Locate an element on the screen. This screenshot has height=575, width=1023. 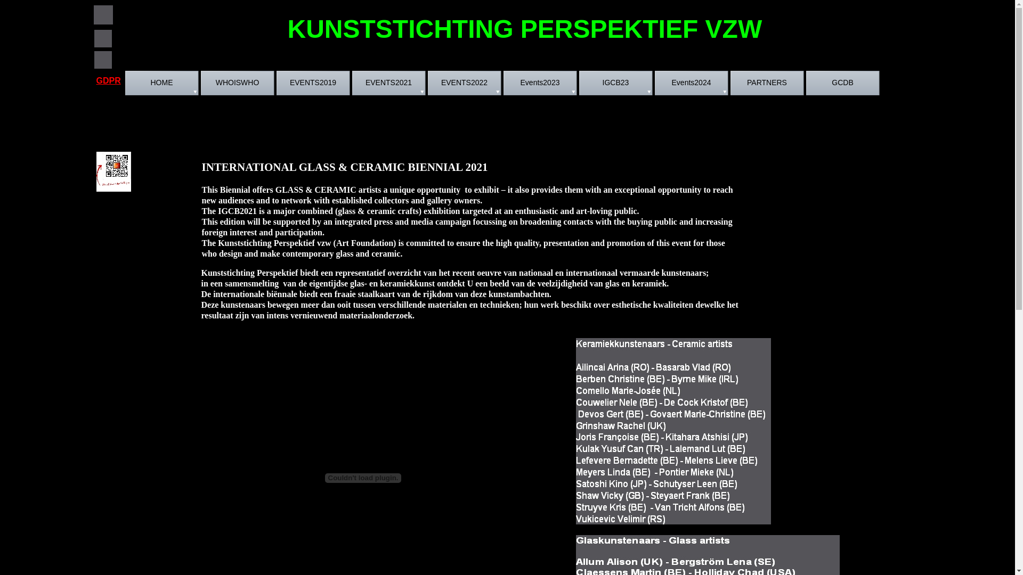
EVENTS2021 is located at coordinates (389, 84).